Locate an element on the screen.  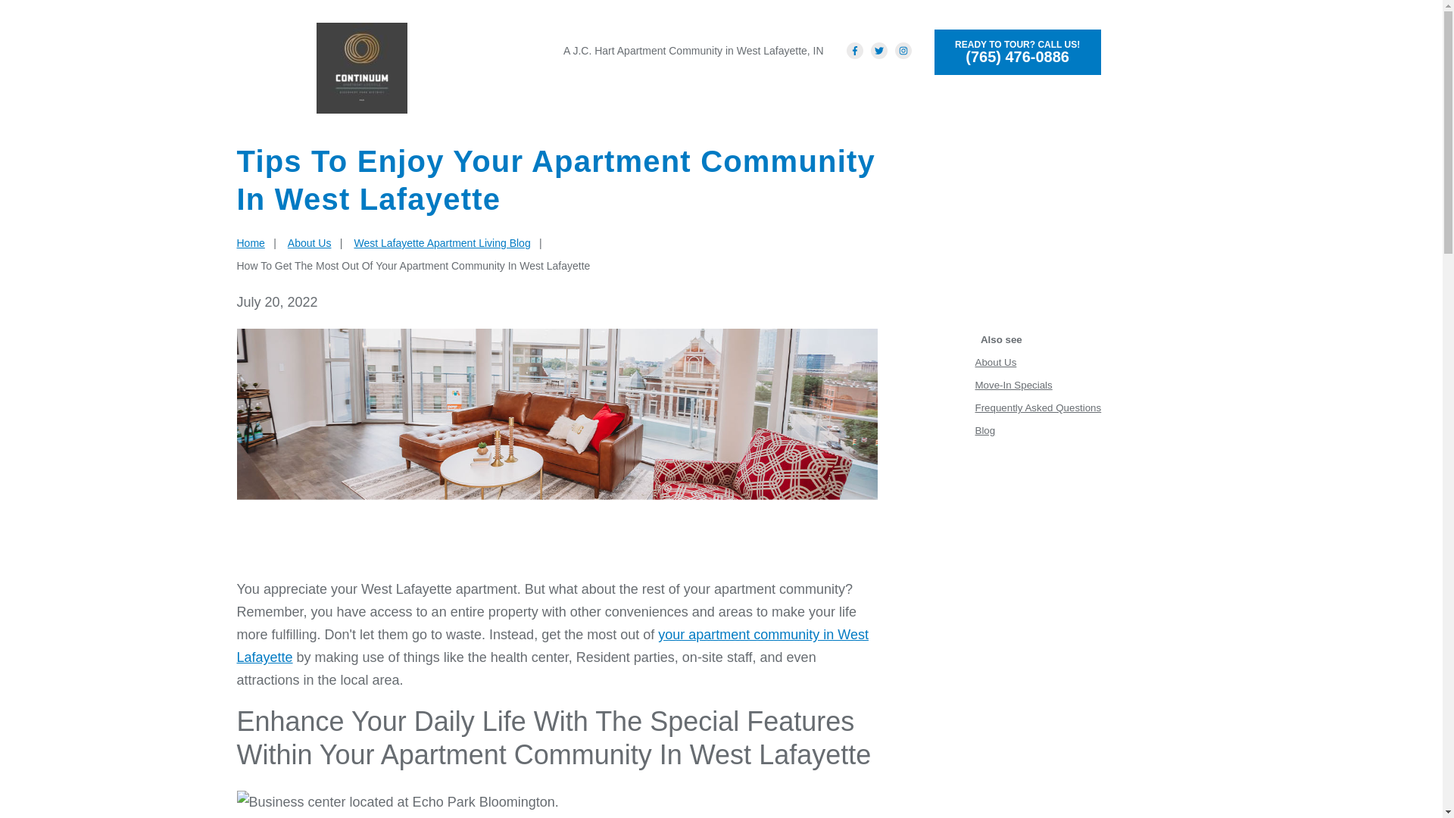
AMENITIES is located at coordinates (730, 99).